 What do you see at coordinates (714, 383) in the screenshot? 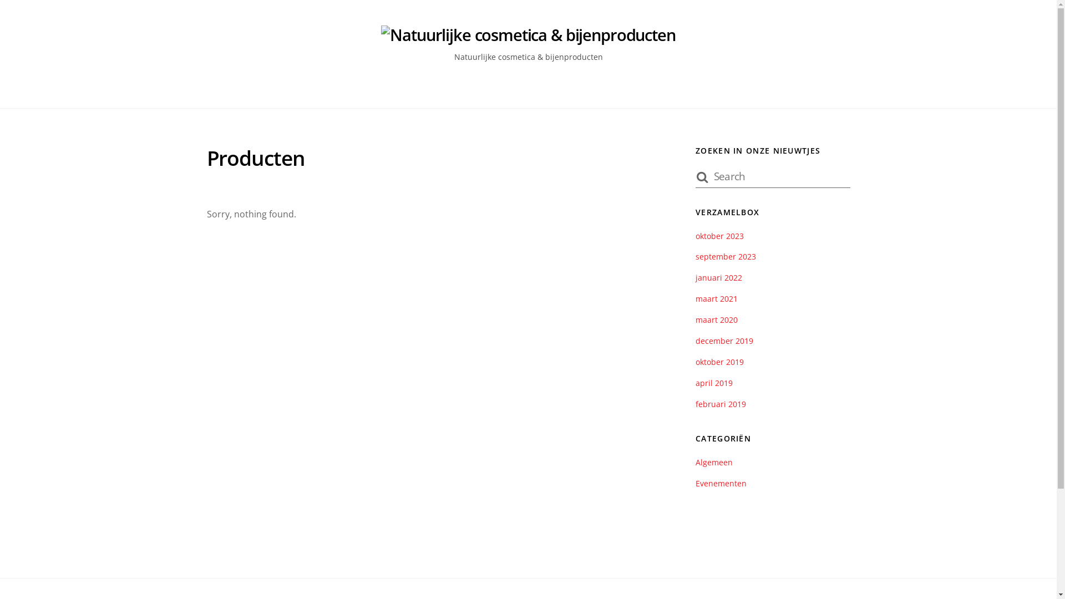
I see `april 2019` at bounding box center [714, 383].